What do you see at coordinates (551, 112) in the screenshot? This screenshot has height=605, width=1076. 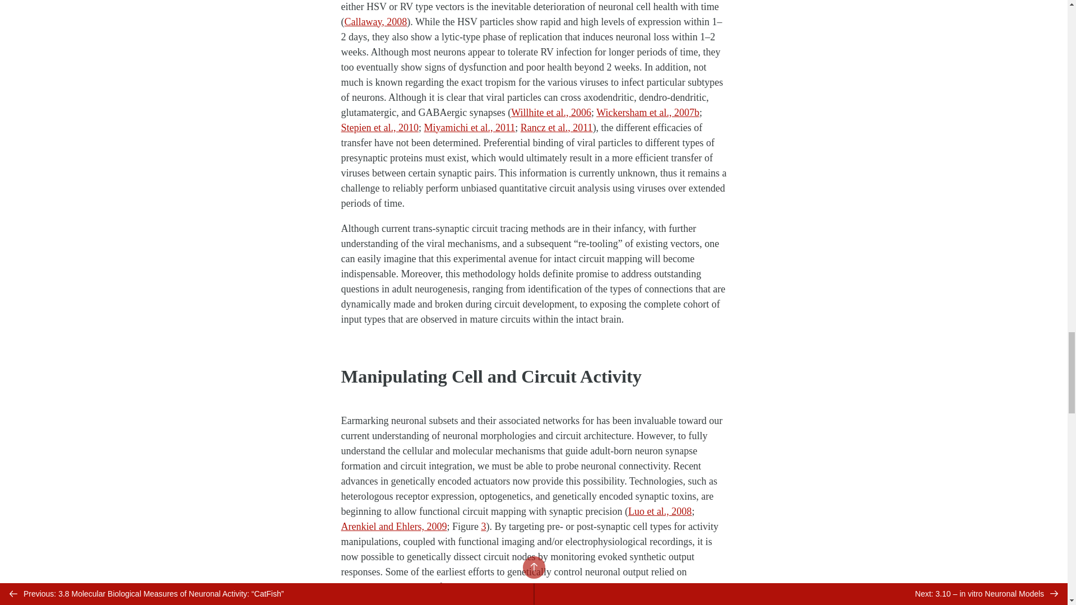 I see `Willhite et al., 2006` at bounding box center [551, 112].